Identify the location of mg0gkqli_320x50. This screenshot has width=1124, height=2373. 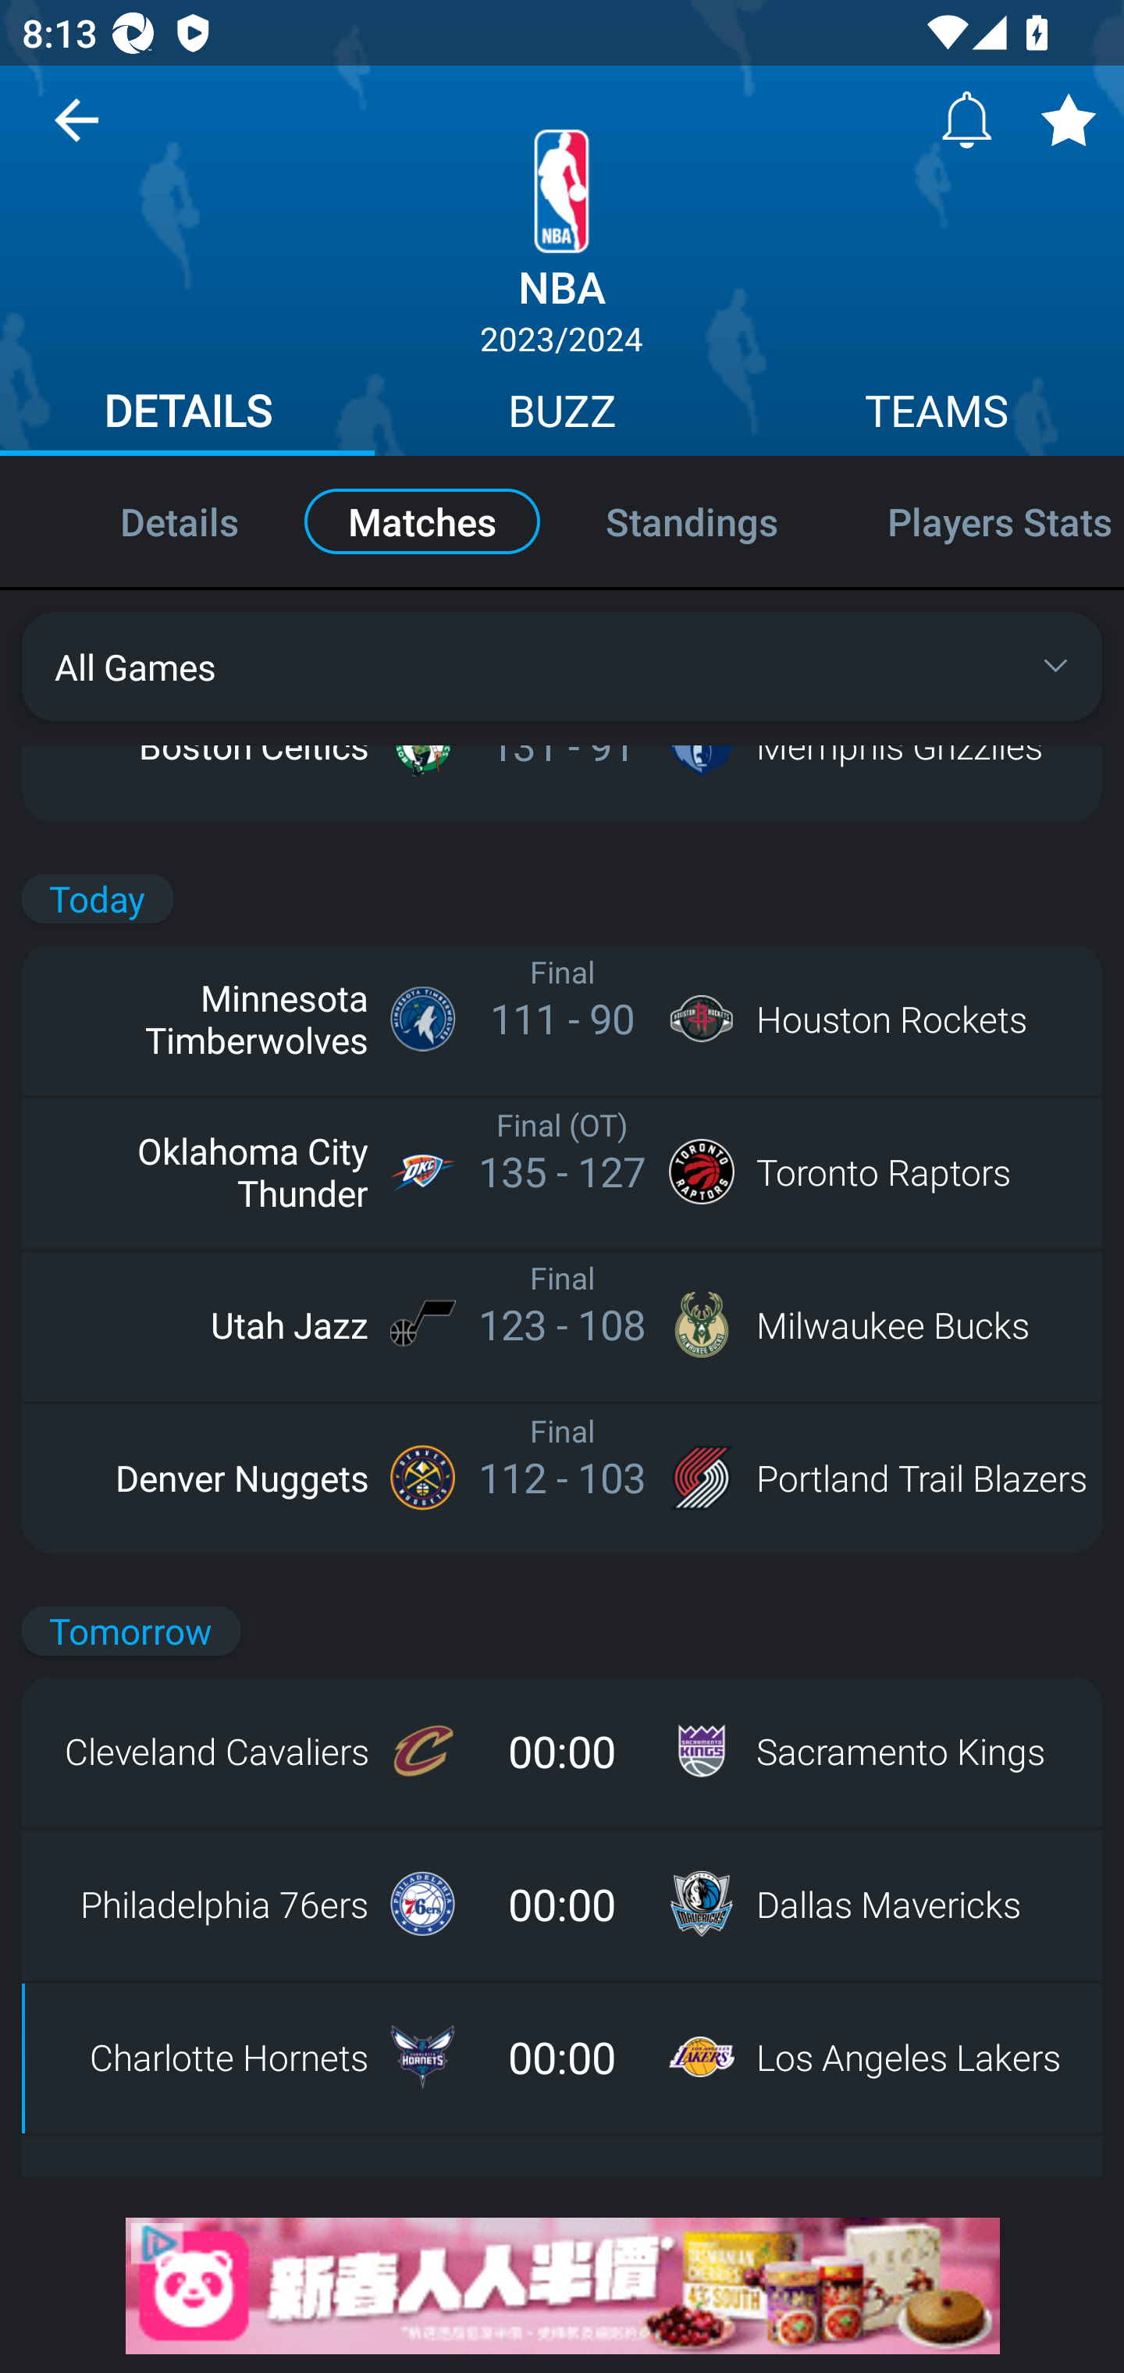
(562, 2285).